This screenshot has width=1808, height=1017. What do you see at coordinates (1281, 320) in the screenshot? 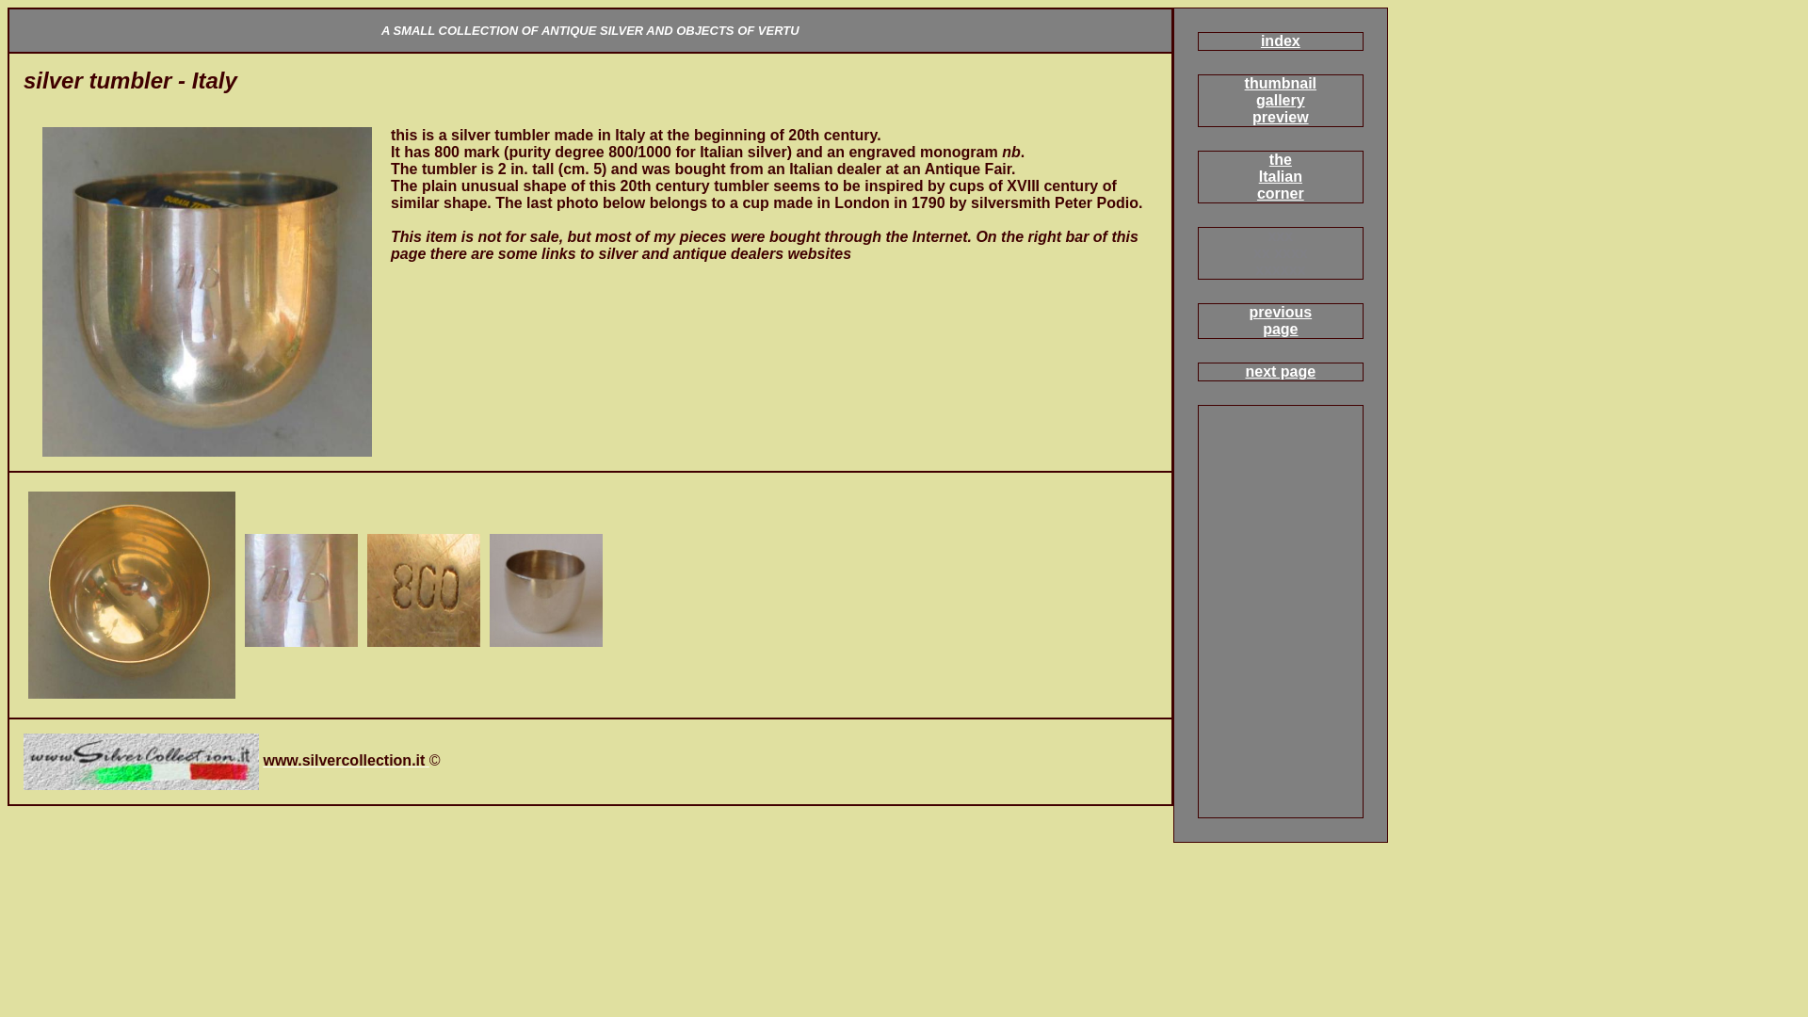
I see `Advertisement` at bounding box center [1281, 320].